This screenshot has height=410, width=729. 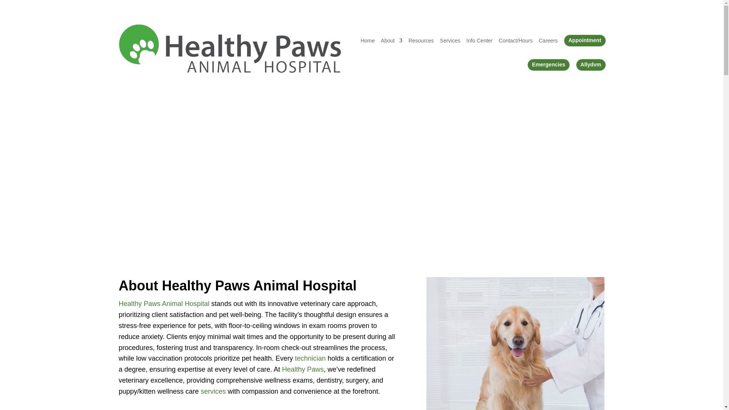 What do you see at coordinates (585, 40) in the screenshot?
I see `Appointment` at bounding box center [585, 40].